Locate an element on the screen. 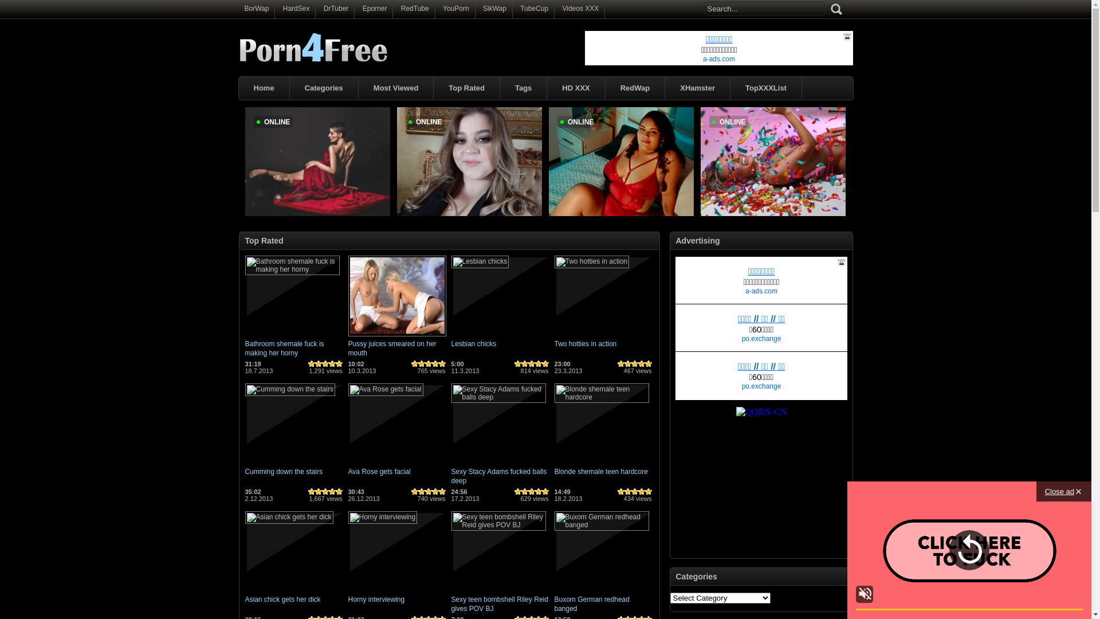 The height and width of the screenshot is (619, 1100). TubeCup is located at coordinates (534, 9).